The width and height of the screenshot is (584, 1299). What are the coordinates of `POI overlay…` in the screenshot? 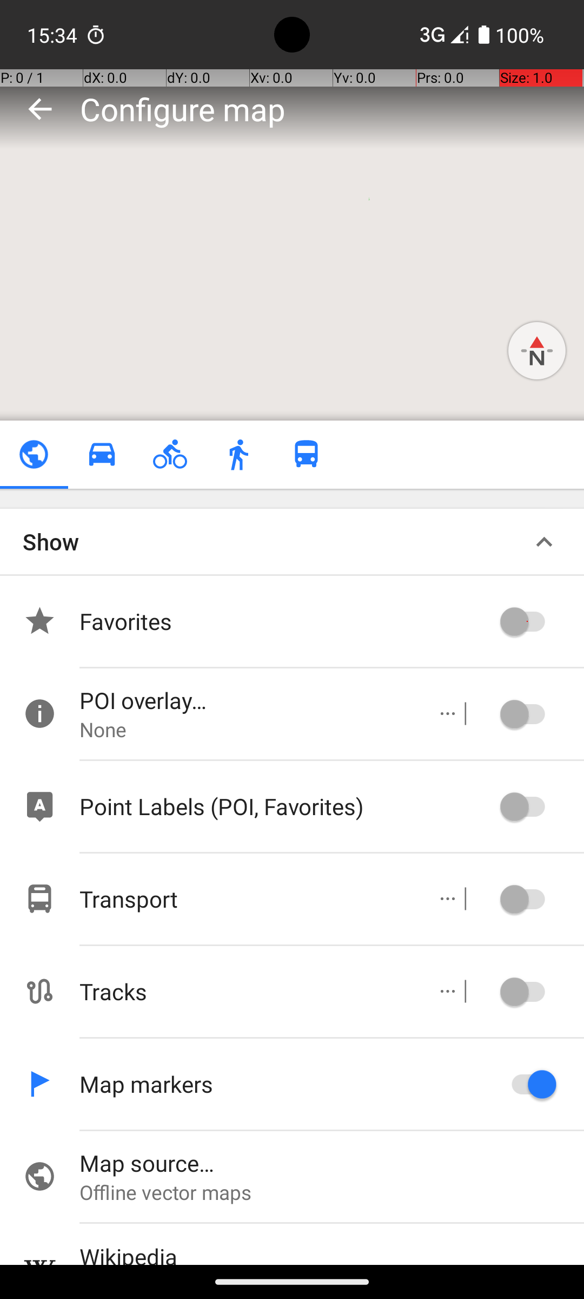 It's located at (247, 700).